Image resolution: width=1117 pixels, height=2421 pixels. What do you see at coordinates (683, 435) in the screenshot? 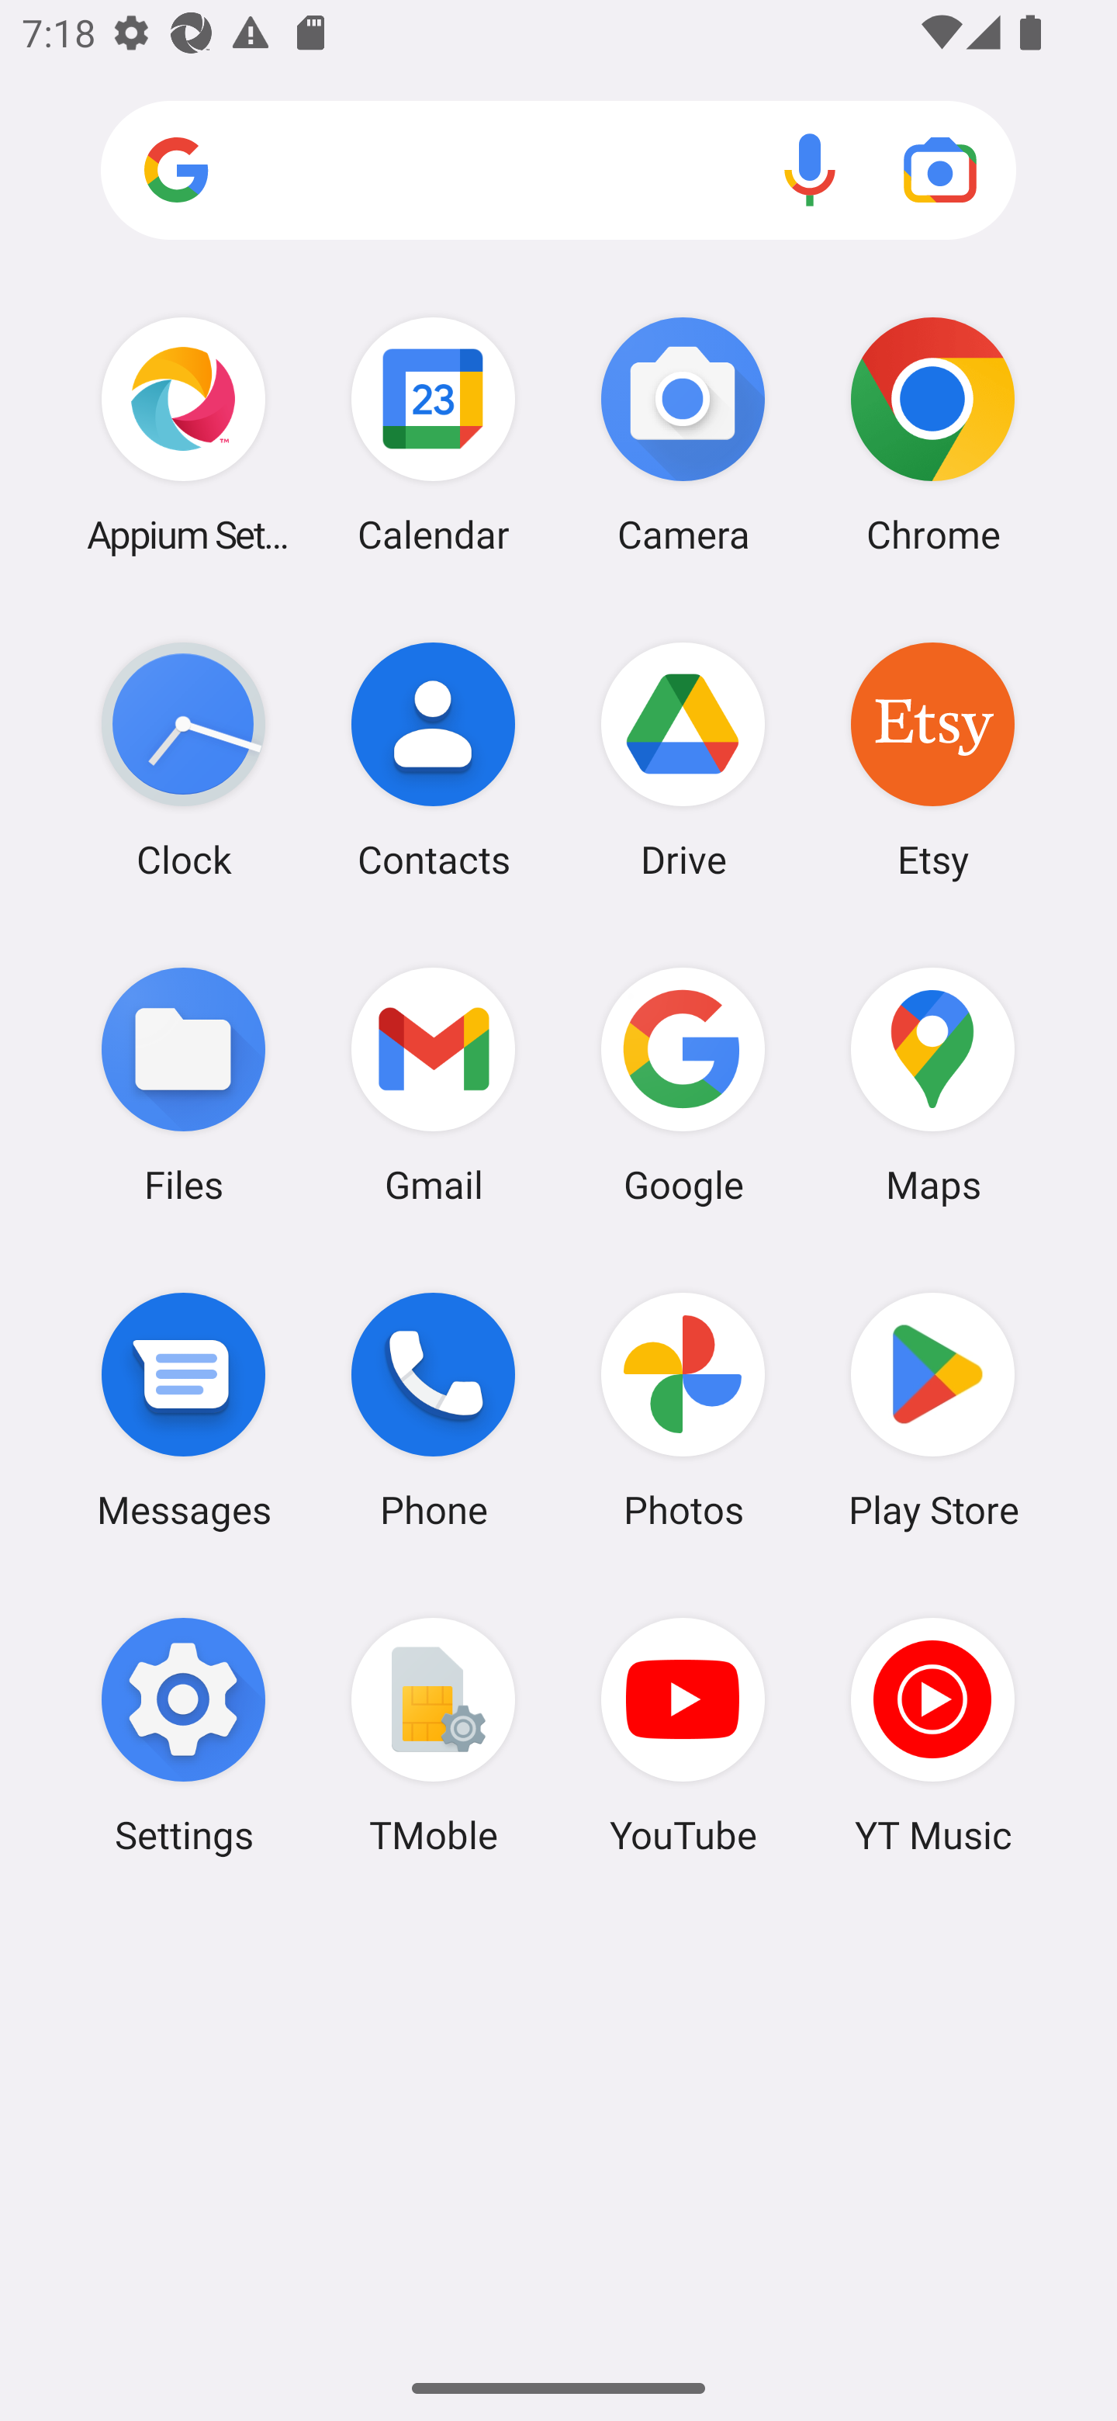
I see `Camera` at bounding box center [683, 435].